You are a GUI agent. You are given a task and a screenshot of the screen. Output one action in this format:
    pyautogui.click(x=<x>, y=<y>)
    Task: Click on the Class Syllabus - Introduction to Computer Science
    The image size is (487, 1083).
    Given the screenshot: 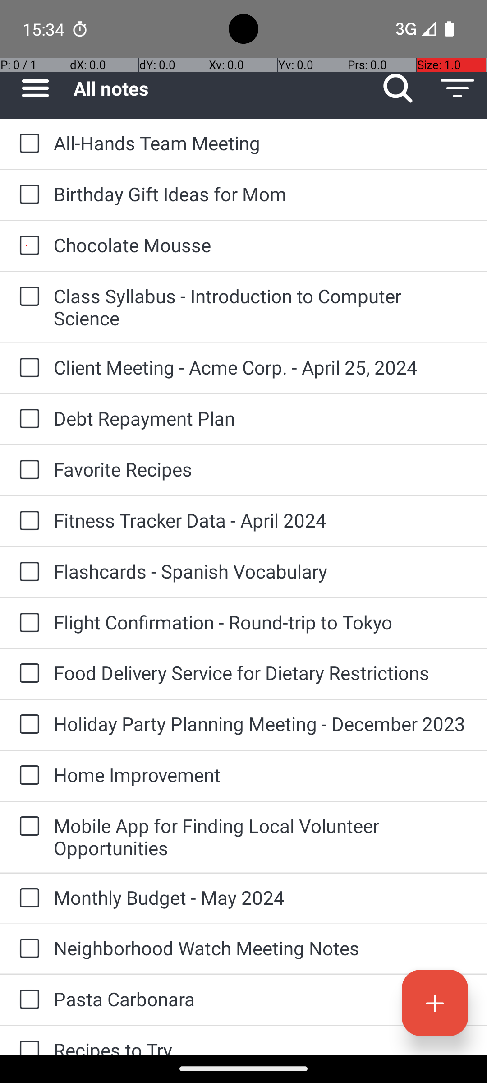 What is the action you would take?
    pyautogui.click(x=262, y=307)
    